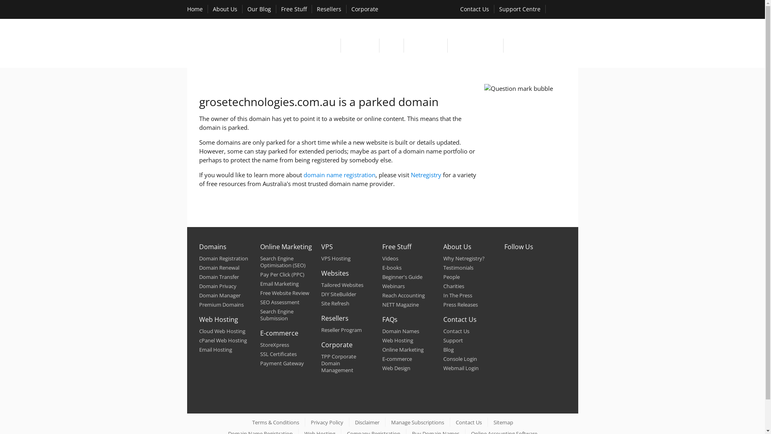 The width and height of the screenshot is (771, 434). I want to click on Site Refresh, so click(335, 303).